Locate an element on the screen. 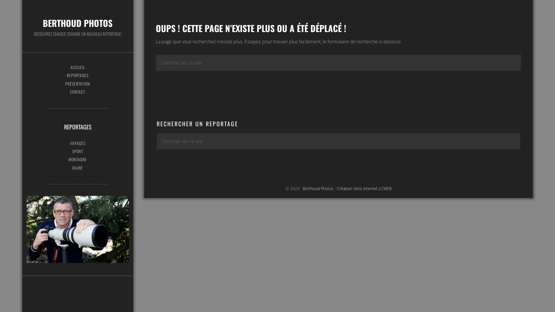 The image size is (555, 312). ACCUEIL is located at coordinates (78, 67).